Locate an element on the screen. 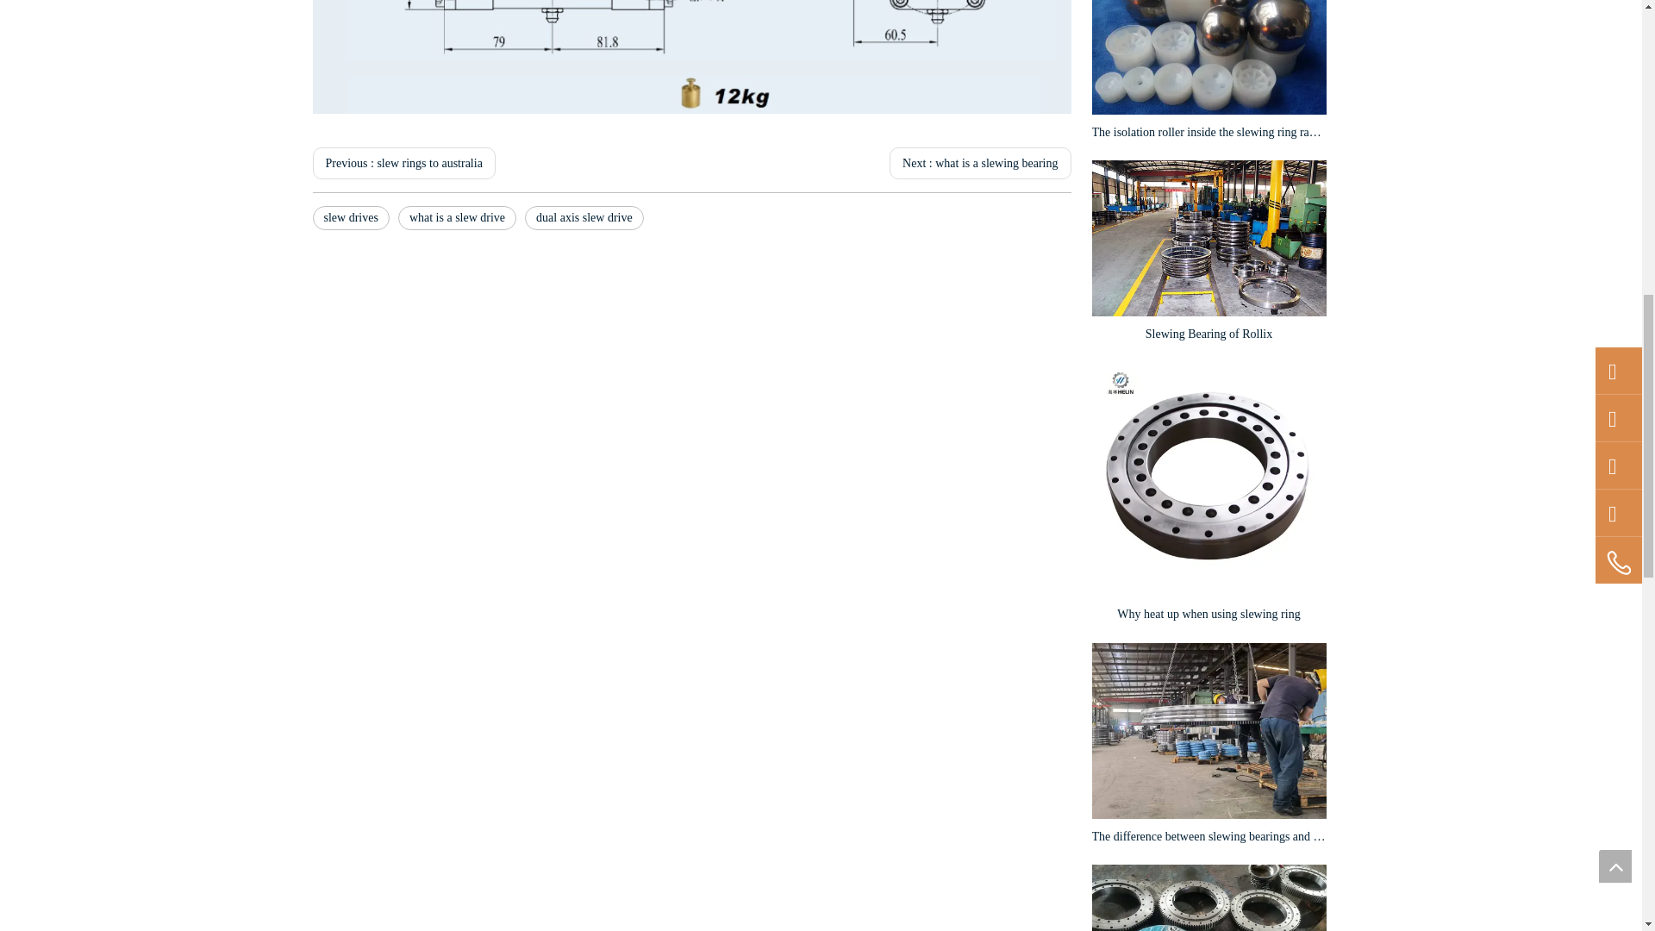 The width and height of the screenshot is (1655, 931). what is a slew drive is located at coordinates (457, 217).